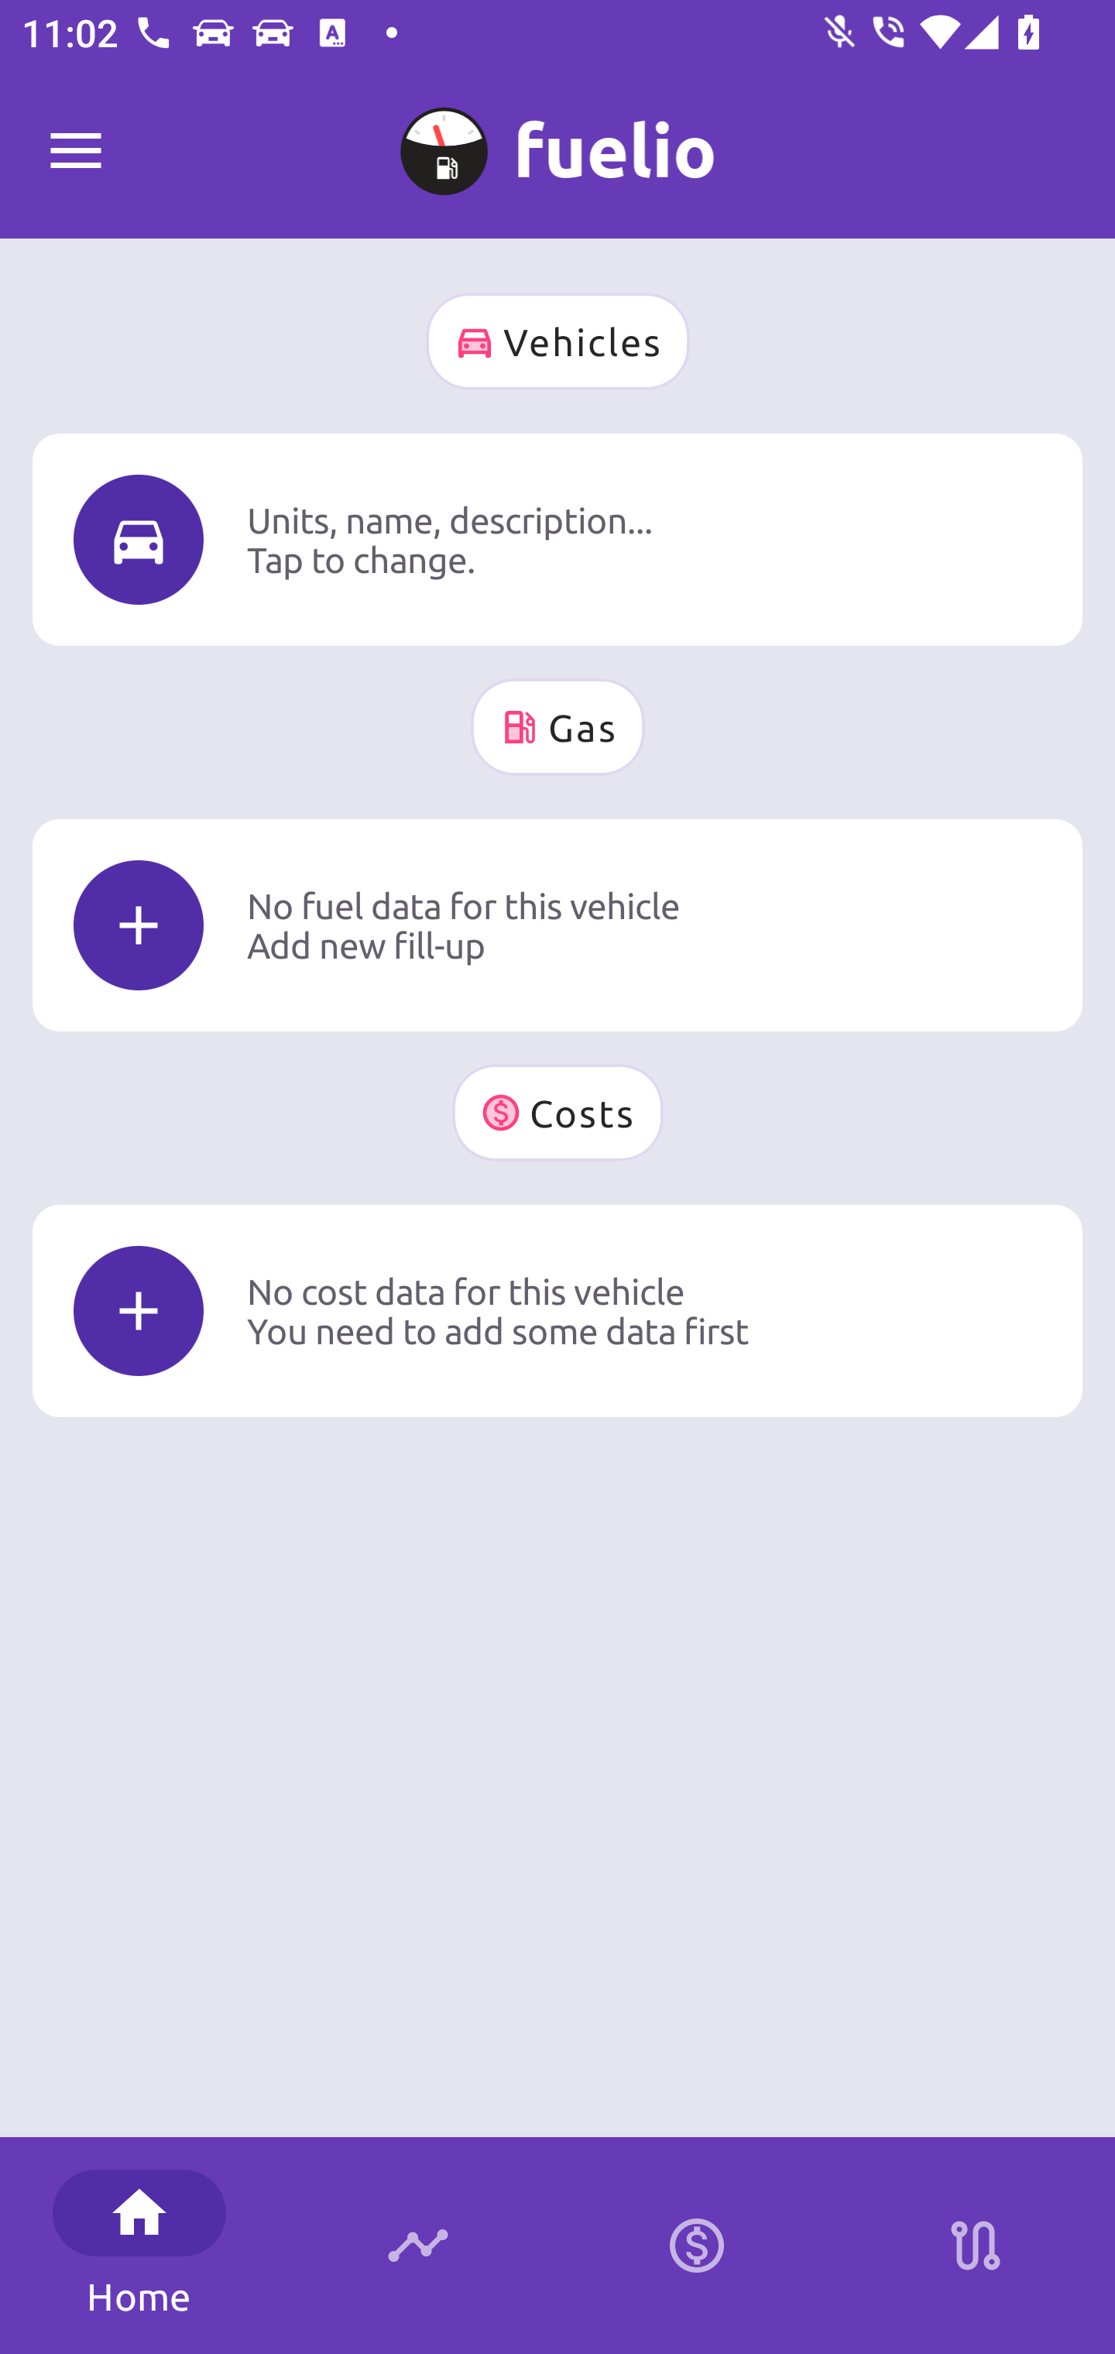  What do you see at coordinates (557, 341) in the screenshot?
I see `Vehicles` at bounding box center [557, 341].